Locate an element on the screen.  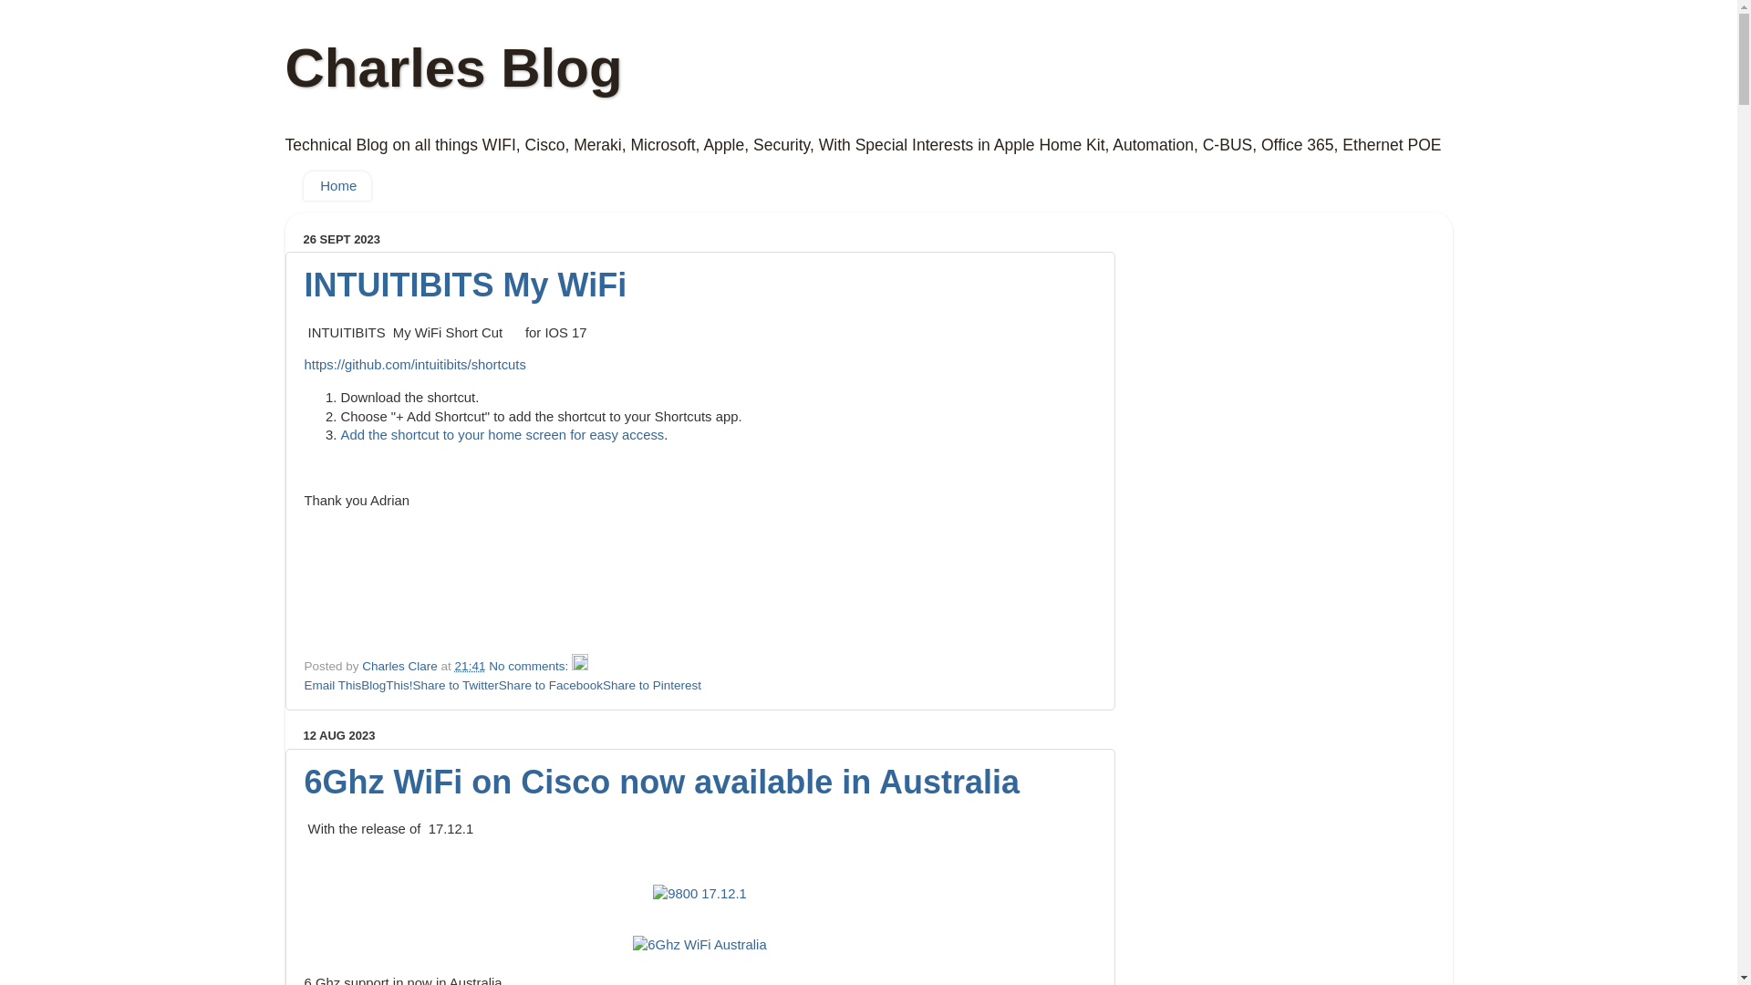
Charles Clare is located at coordinates (401, 666).